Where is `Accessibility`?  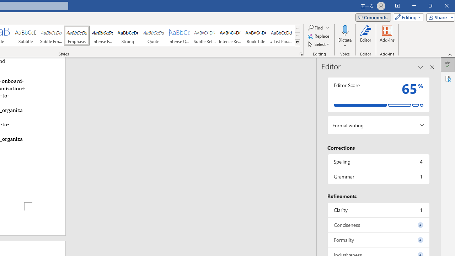 Accessibility is located at coordinates (448, 78).